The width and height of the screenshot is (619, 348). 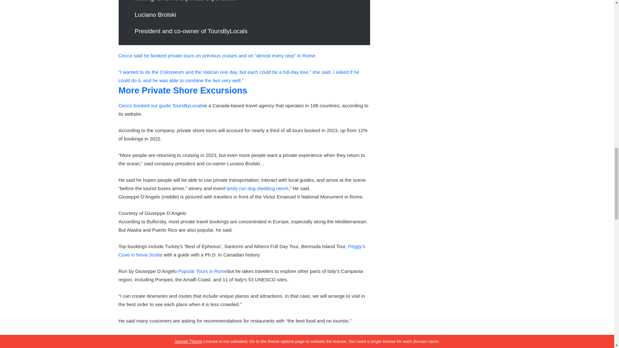 What do you see at coordinates (188, 105) in the screenshot?
I see `ToursByLocals` at bounding box center [188, 105].